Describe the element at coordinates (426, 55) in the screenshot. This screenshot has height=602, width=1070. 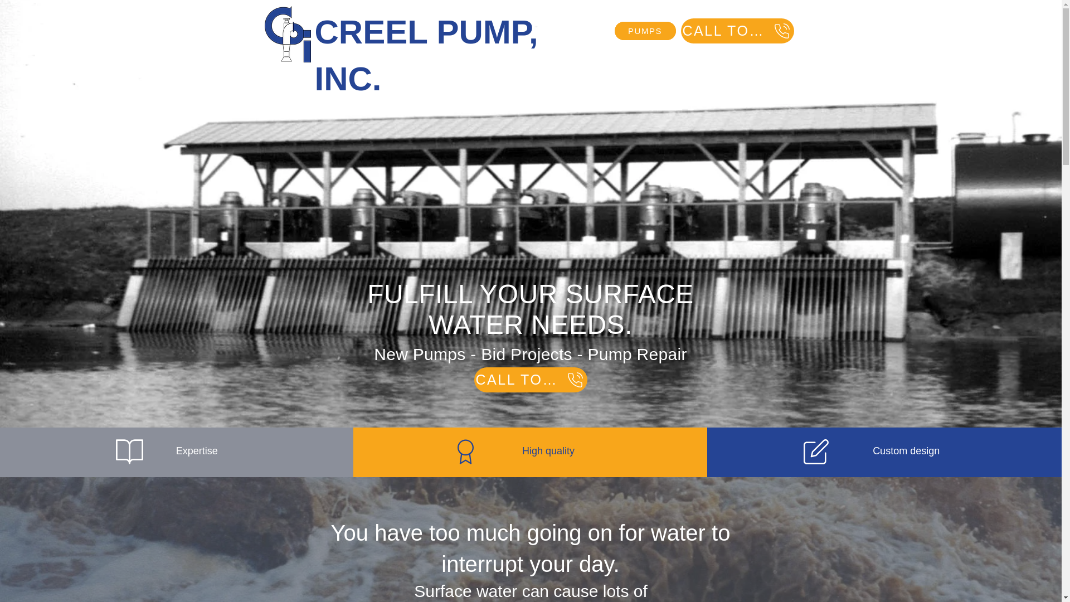
I see `CREEL PUMP, INC.` at that location.